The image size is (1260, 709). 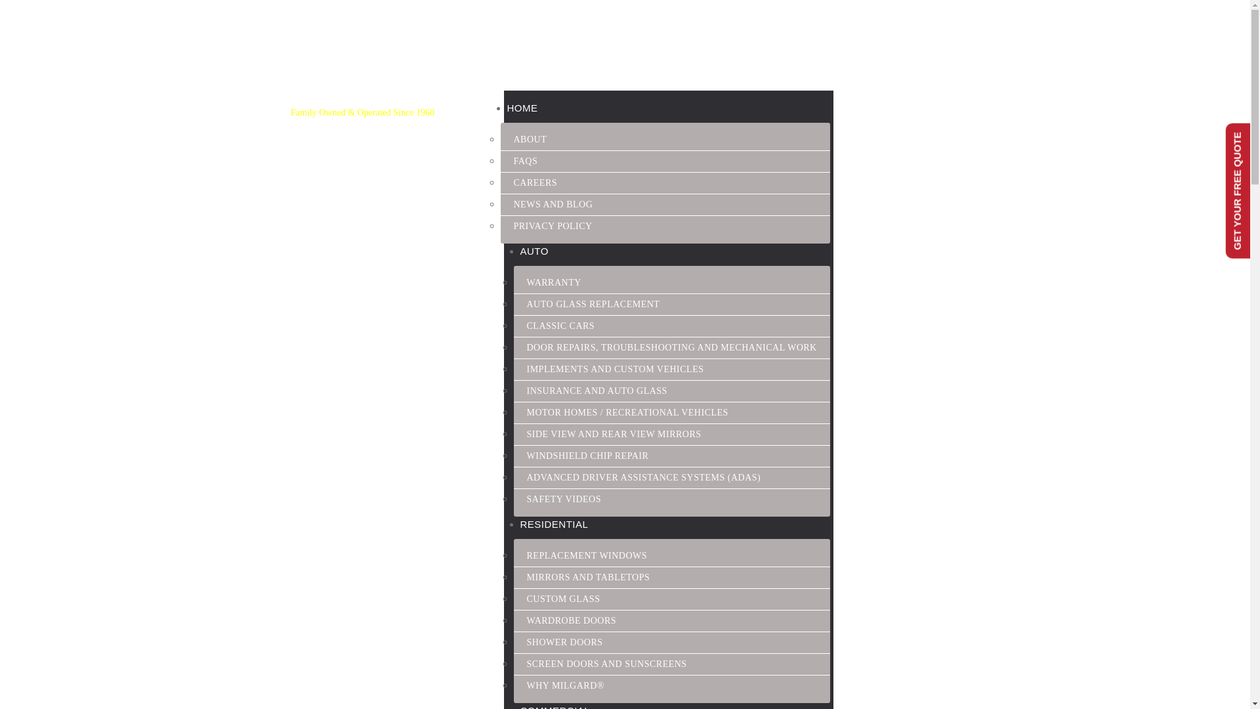 I want to click on ABOUT, so click(x=530, y=139).